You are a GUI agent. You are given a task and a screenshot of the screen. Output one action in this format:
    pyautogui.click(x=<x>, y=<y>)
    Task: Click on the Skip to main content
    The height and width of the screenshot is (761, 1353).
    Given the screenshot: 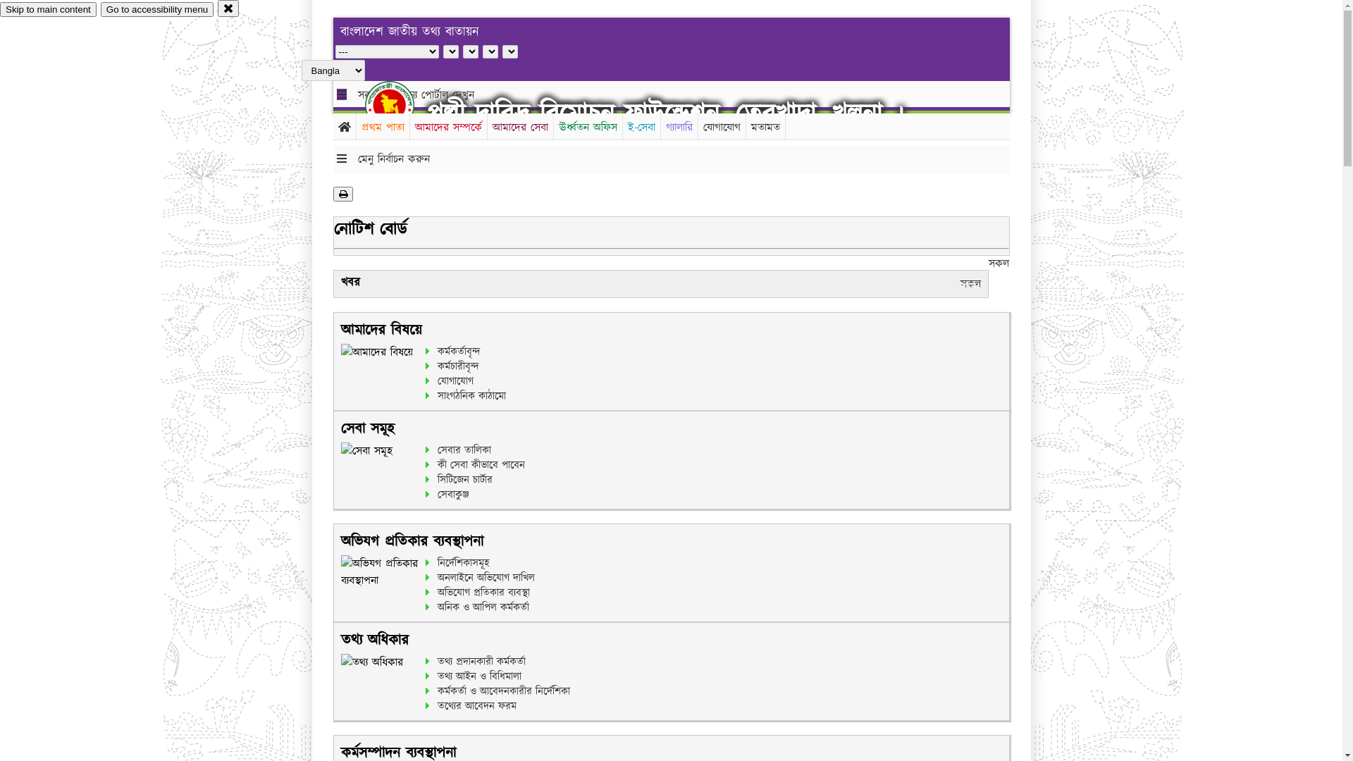 What is the action you would take?
    pyautogui.click(x=48, y=10)
    